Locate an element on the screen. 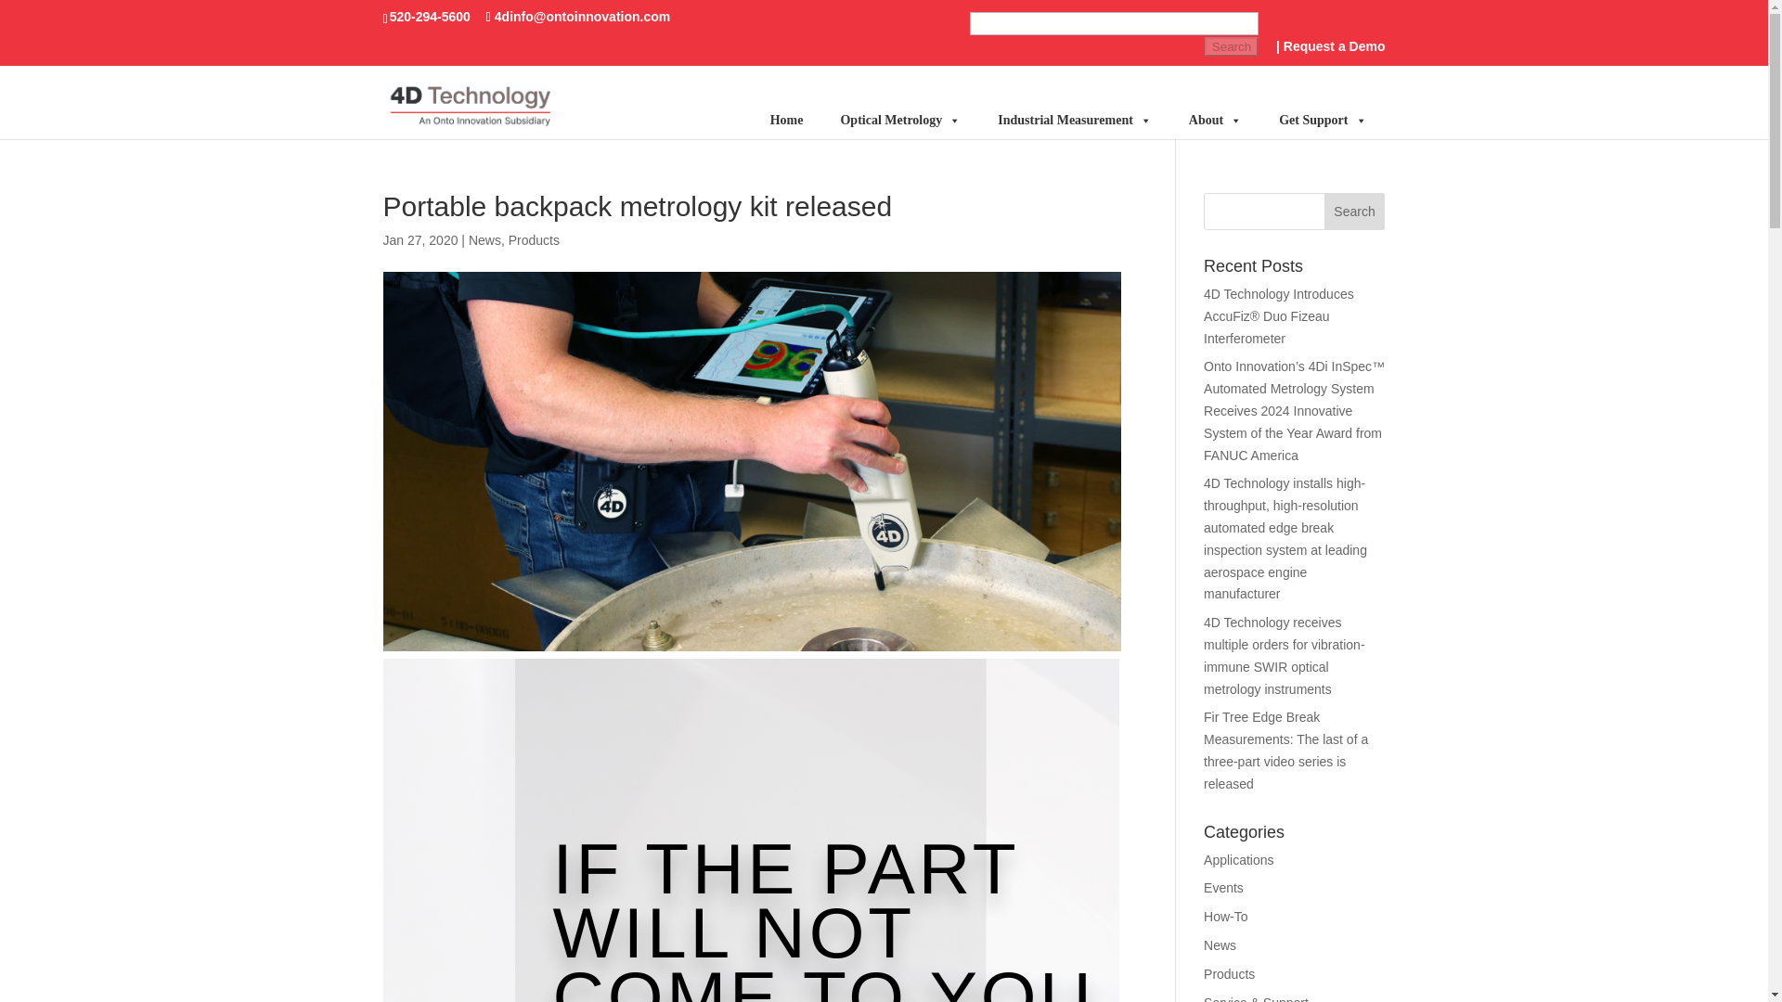 This screenshot has height=1002, width=1782. Optical Metrology is located at coordinates (900, 121).